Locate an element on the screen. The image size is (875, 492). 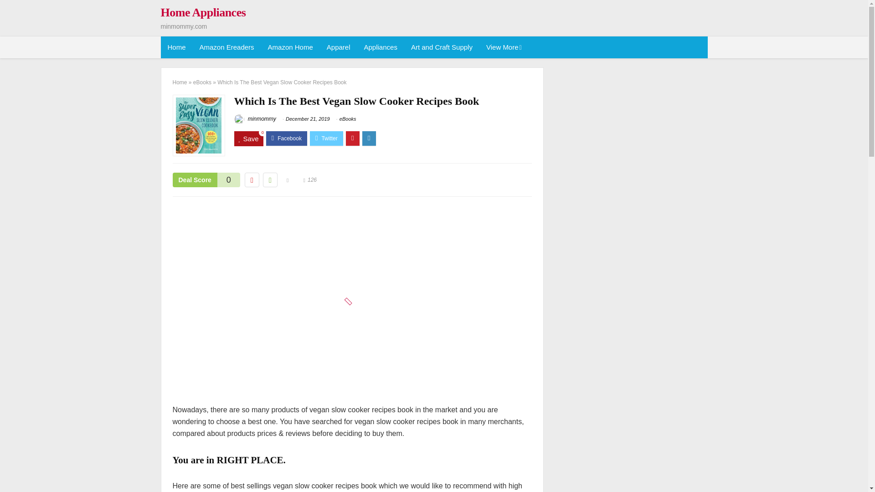
Amazon Home is located at coordinates (290, 47).